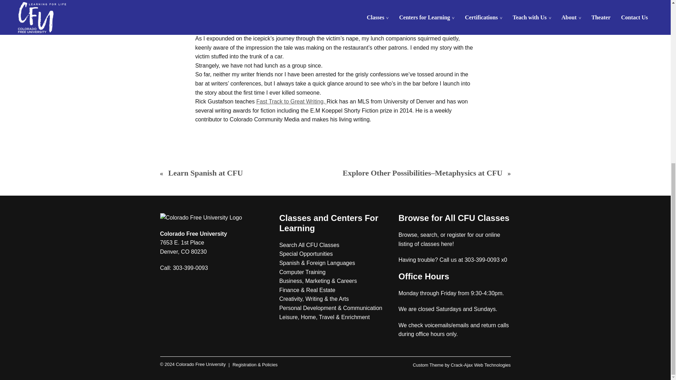  I want to click on Fast Track to Great Writing,, so click(291, 101).